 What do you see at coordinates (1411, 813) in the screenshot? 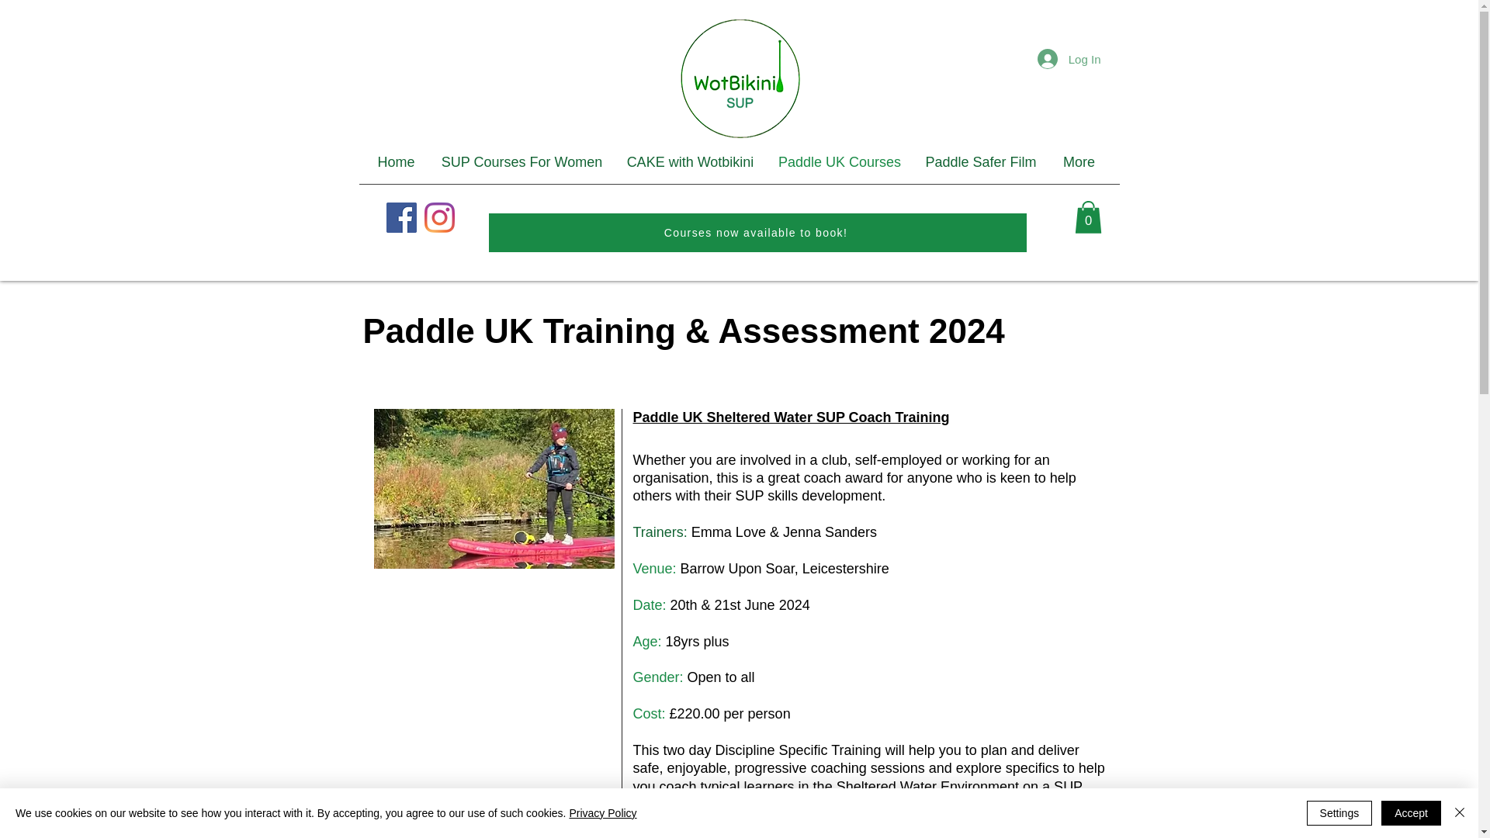
I see `Accept` at bounding box center [1411, 813].